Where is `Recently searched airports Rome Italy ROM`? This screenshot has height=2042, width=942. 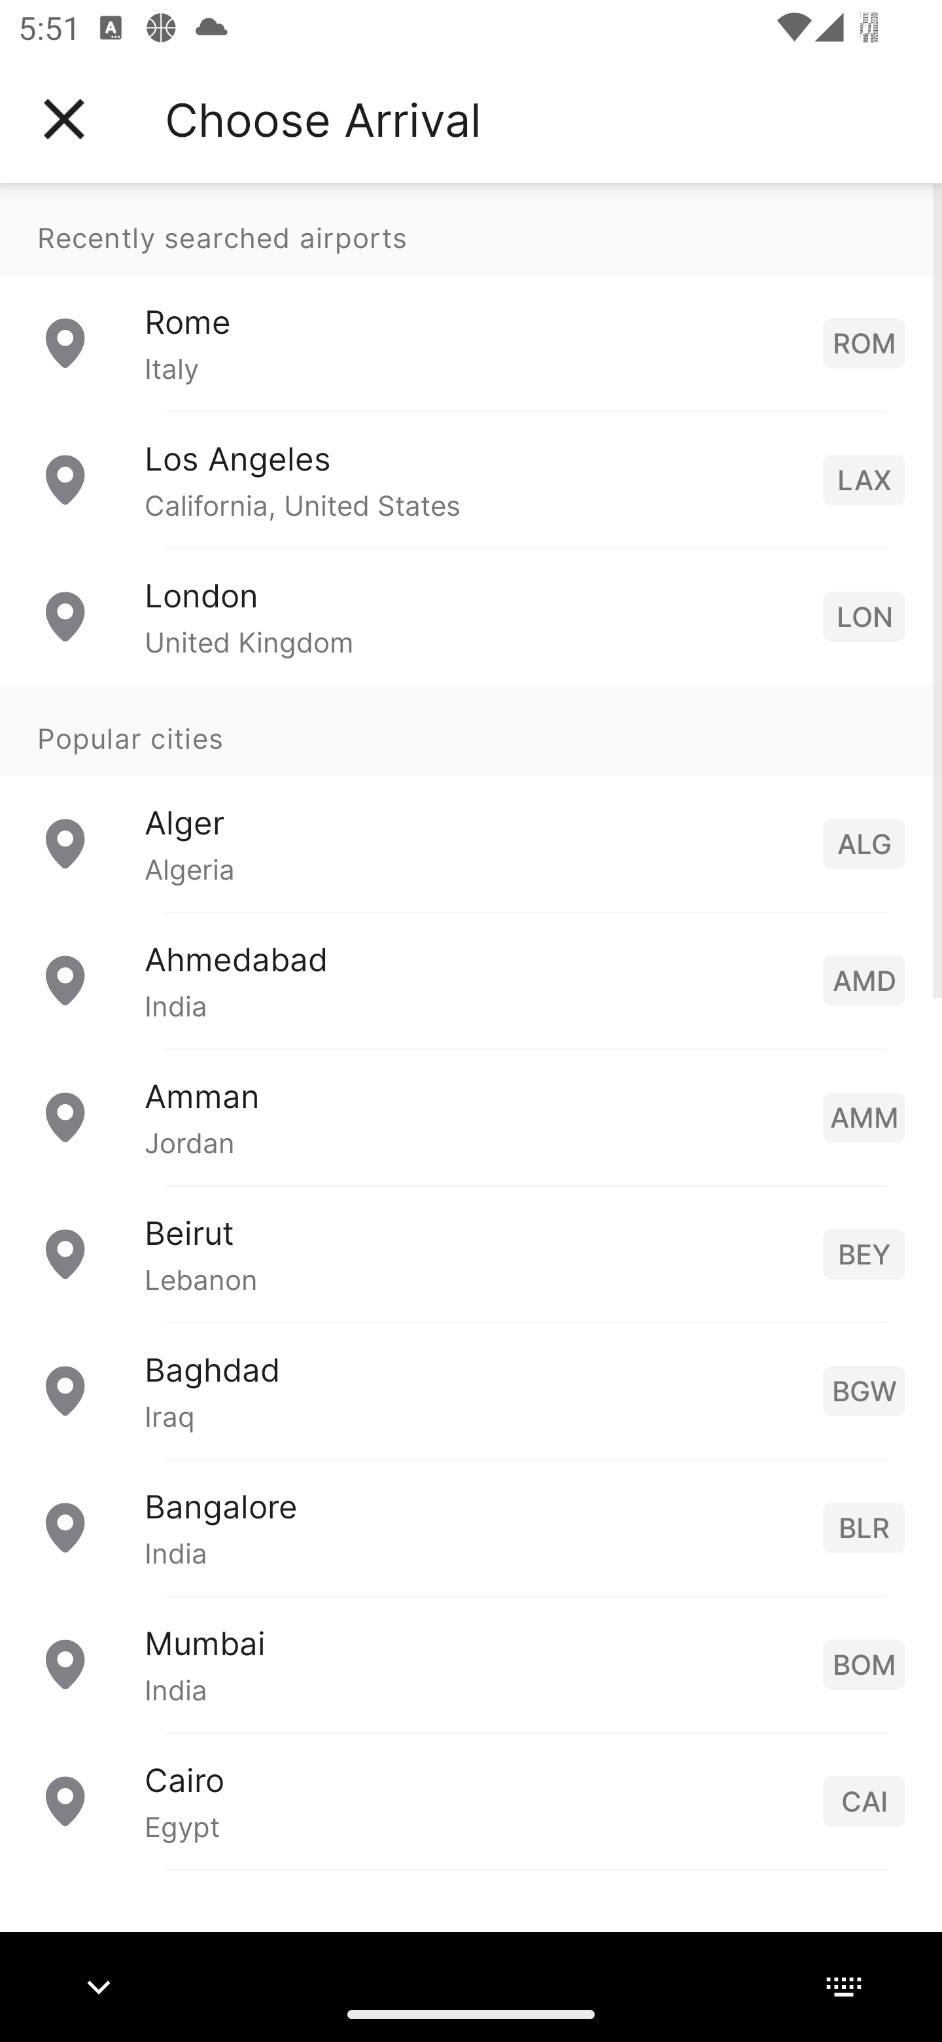 Recently searched airports Rome Italy ROM is located at coordinates (471, 297).